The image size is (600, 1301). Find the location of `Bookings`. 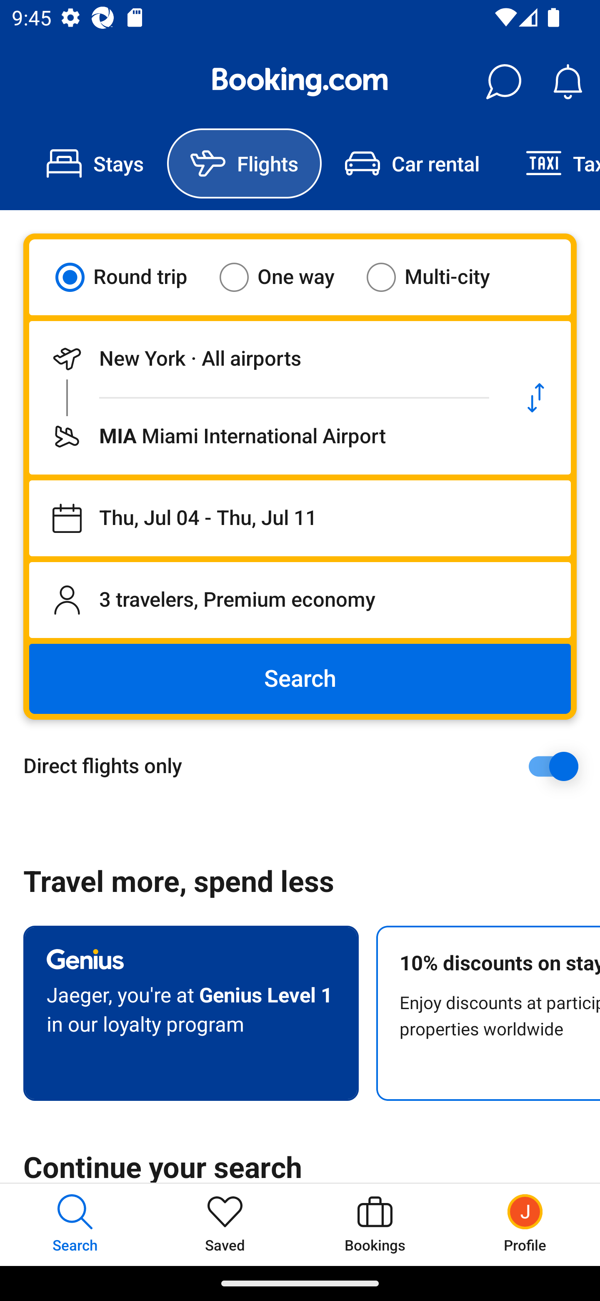

Bookings is located at coordinates (375, 1224).